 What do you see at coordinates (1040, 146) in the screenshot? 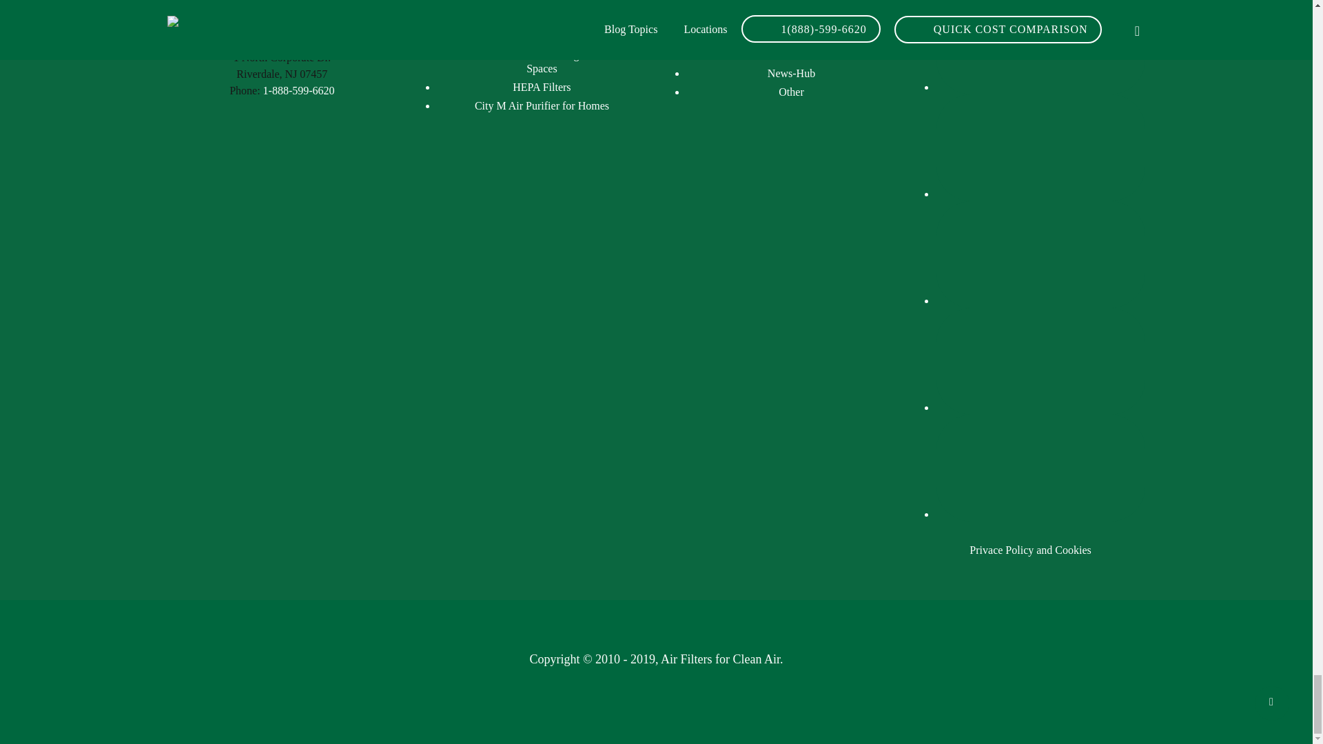
I see `LinkedIn` at bounding box center [1040, 146].